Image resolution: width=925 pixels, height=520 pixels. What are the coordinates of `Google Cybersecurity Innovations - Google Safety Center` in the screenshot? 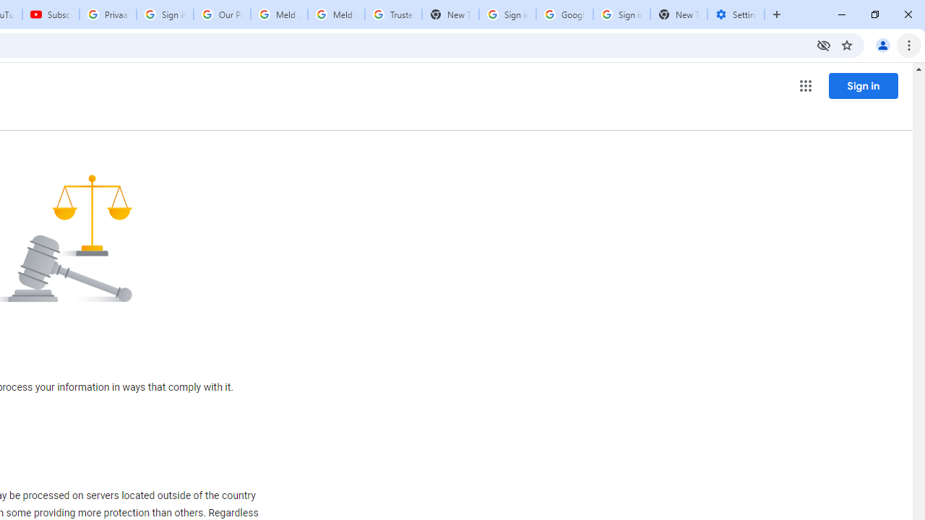 It's located at (564, 14).